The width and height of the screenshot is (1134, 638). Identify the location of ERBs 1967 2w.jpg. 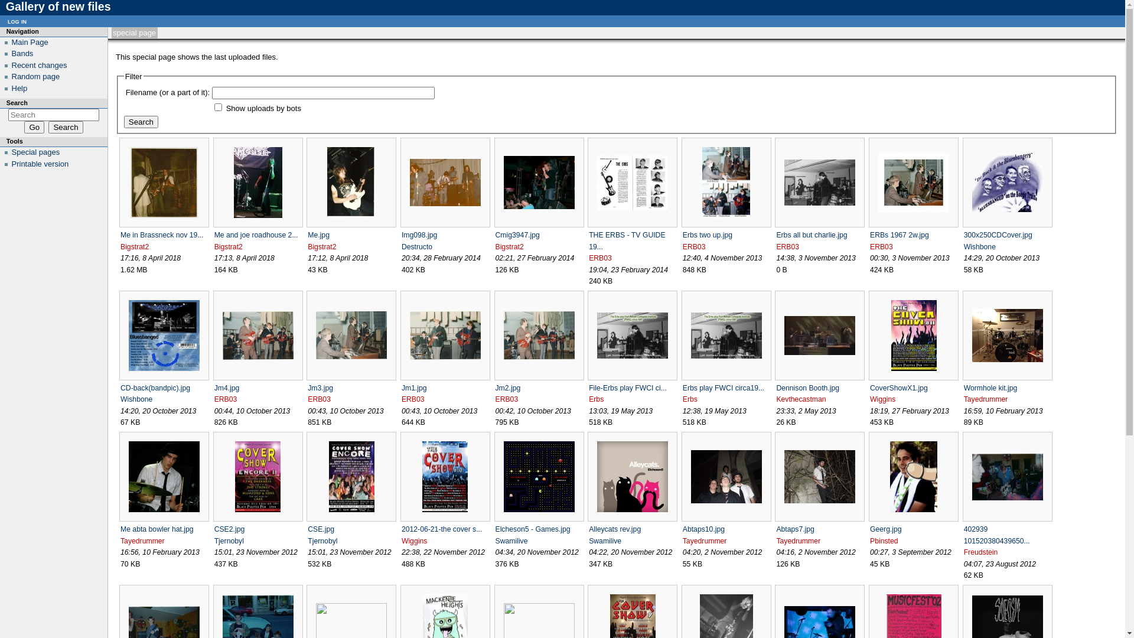
(900, 235).